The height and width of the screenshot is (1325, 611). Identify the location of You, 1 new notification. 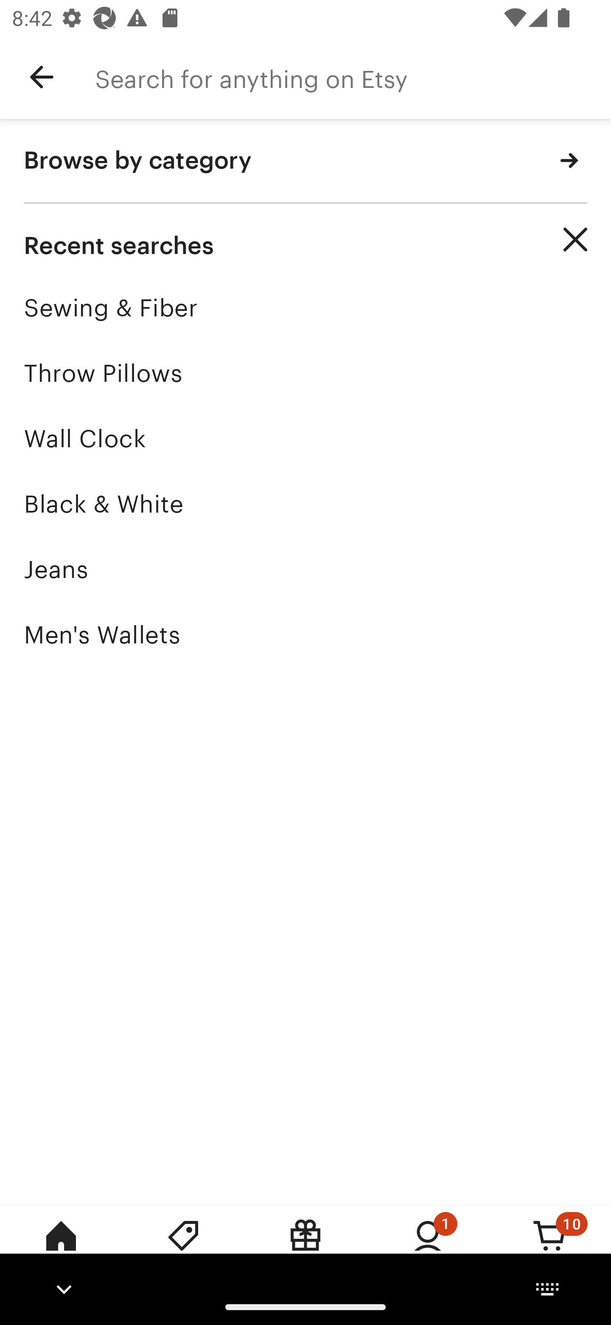
(428, 1247).